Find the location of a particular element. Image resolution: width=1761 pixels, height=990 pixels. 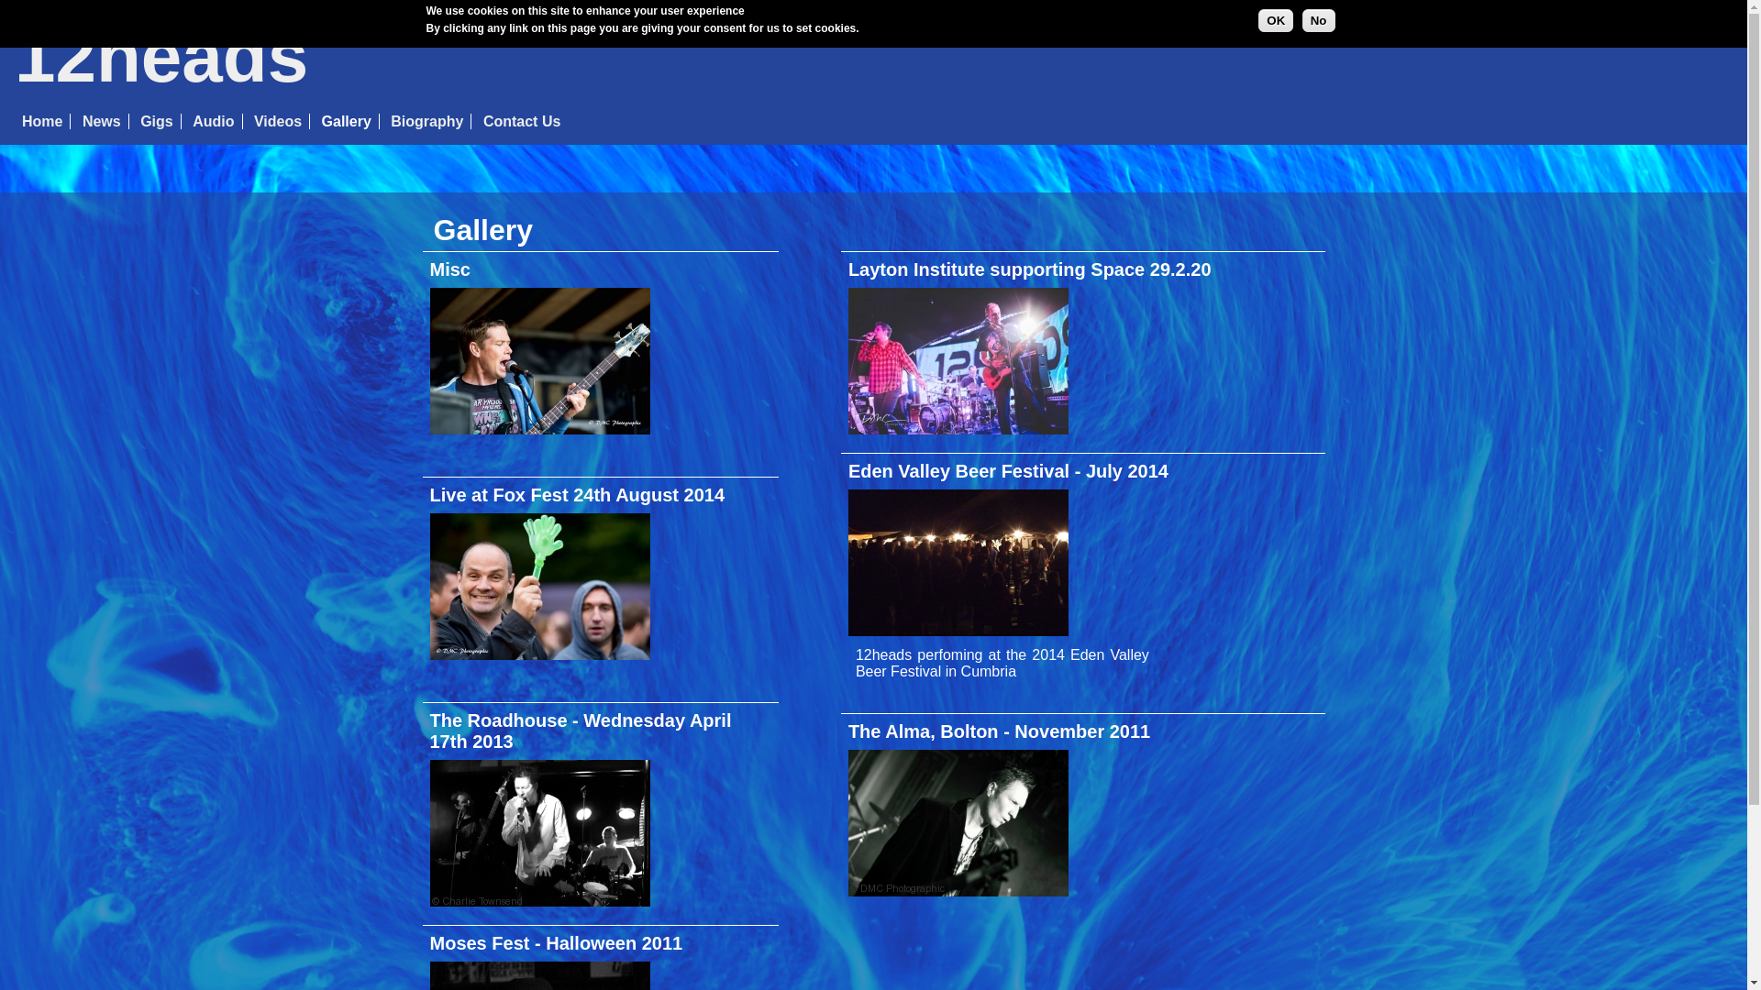

Videos is located at coordinates (278, 121).